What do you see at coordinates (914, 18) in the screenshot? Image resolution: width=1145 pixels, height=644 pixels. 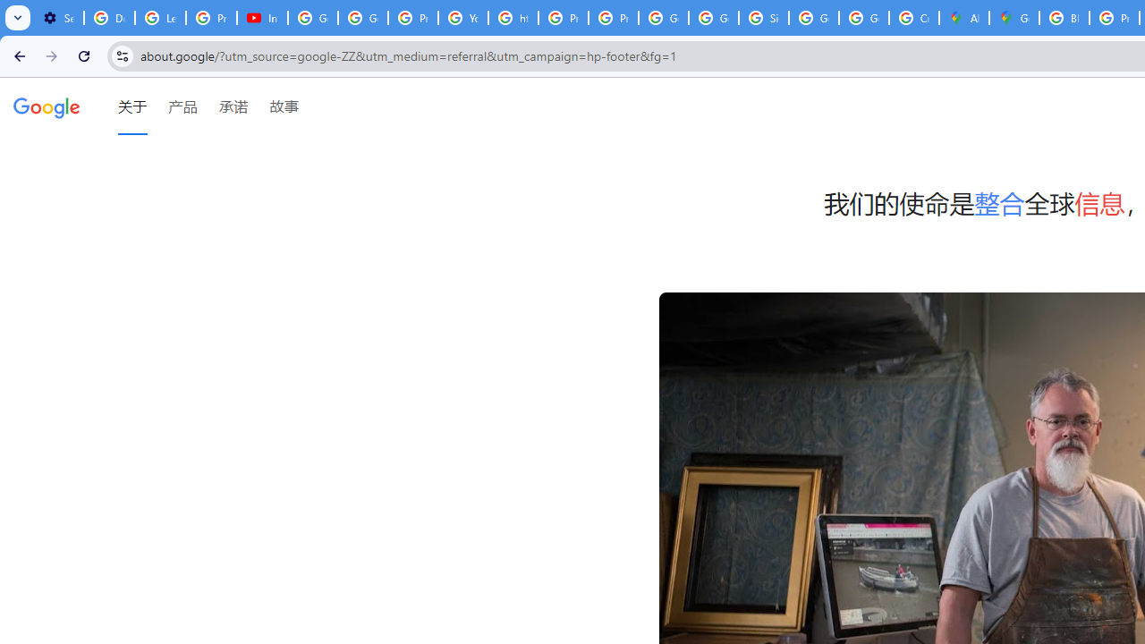 I see `Create your Google Account` at bounding box center [914, 18].